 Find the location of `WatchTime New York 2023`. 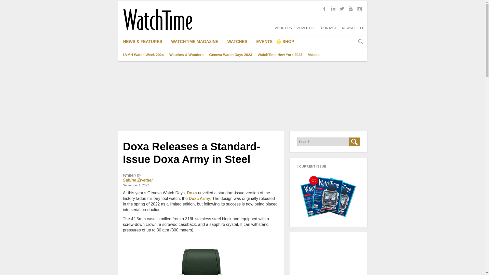

WatchTime New York 2023 is located at coordinates (280, 54).